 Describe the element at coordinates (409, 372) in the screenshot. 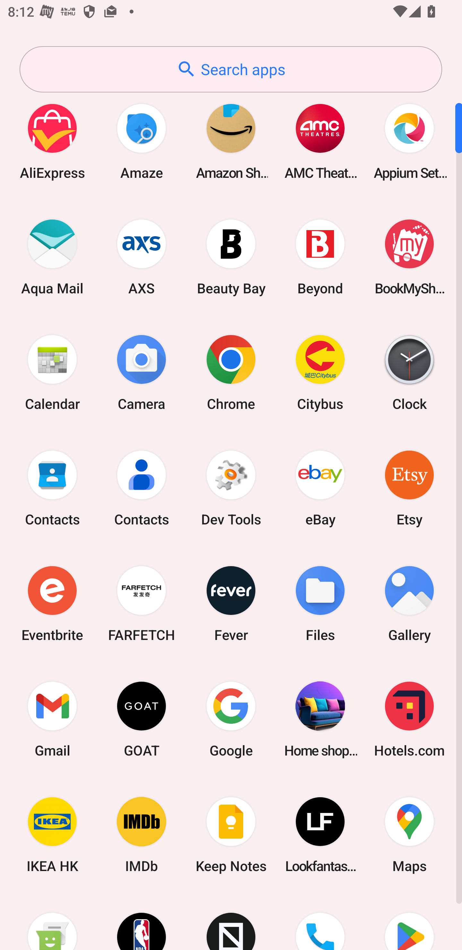

I see `Clock` at that location.